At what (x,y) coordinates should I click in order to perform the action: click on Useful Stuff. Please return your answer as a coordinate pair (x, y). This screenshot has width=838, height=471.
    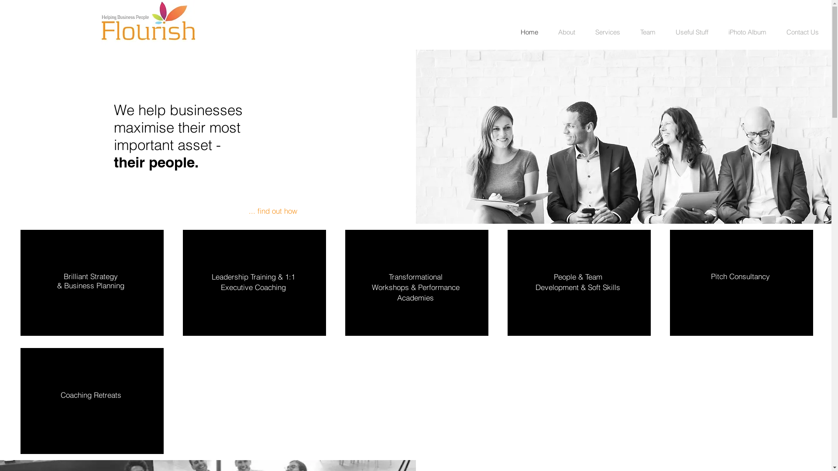
    Looking at the image, I should click on (692, 32).